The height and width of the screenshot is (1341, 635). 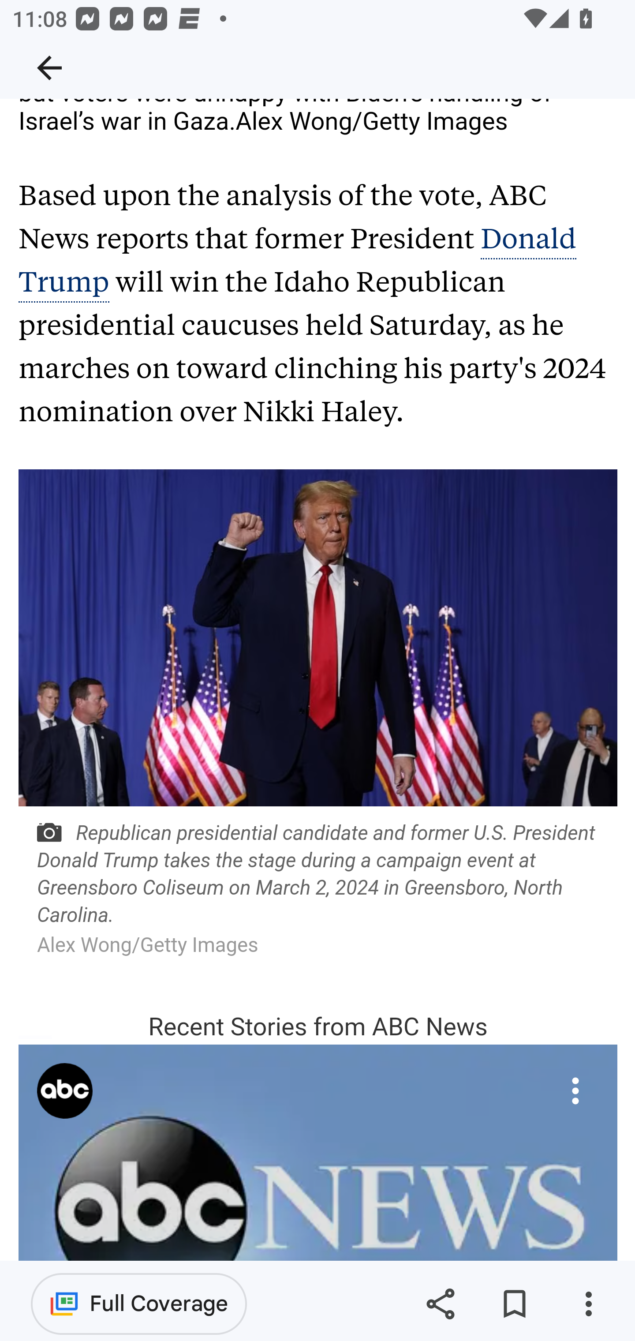 What do you see at coordinates (297, 261) in the screenshot?
I see `Donald Trump` at bounding box center [297, 261].